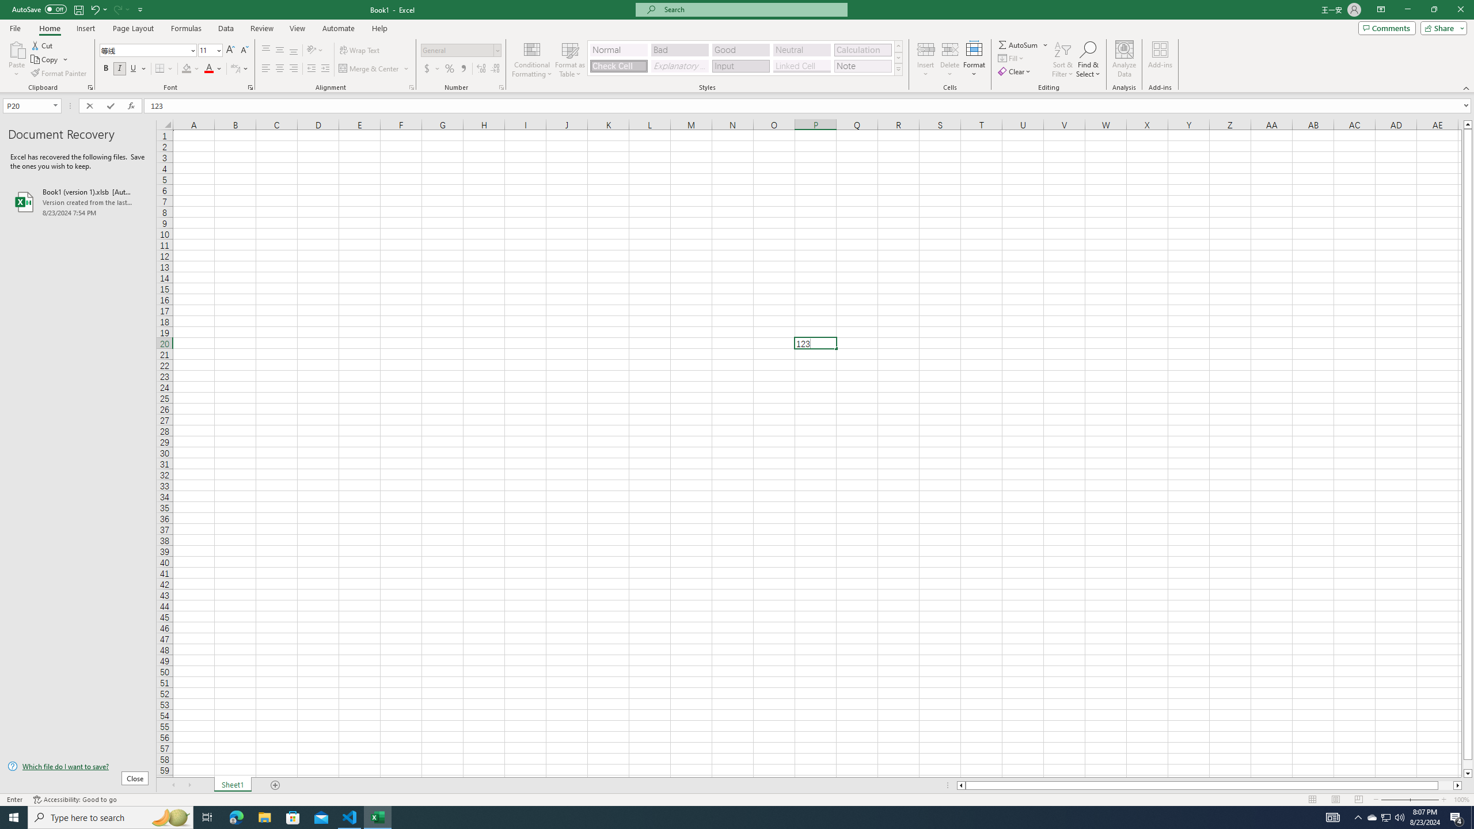 The height and width of the screenshot is (829, 1474). What do you see at coordinates (90, 88) in the screenshot?
I see `Office Clipboard...` at bounding box center [90, 88].